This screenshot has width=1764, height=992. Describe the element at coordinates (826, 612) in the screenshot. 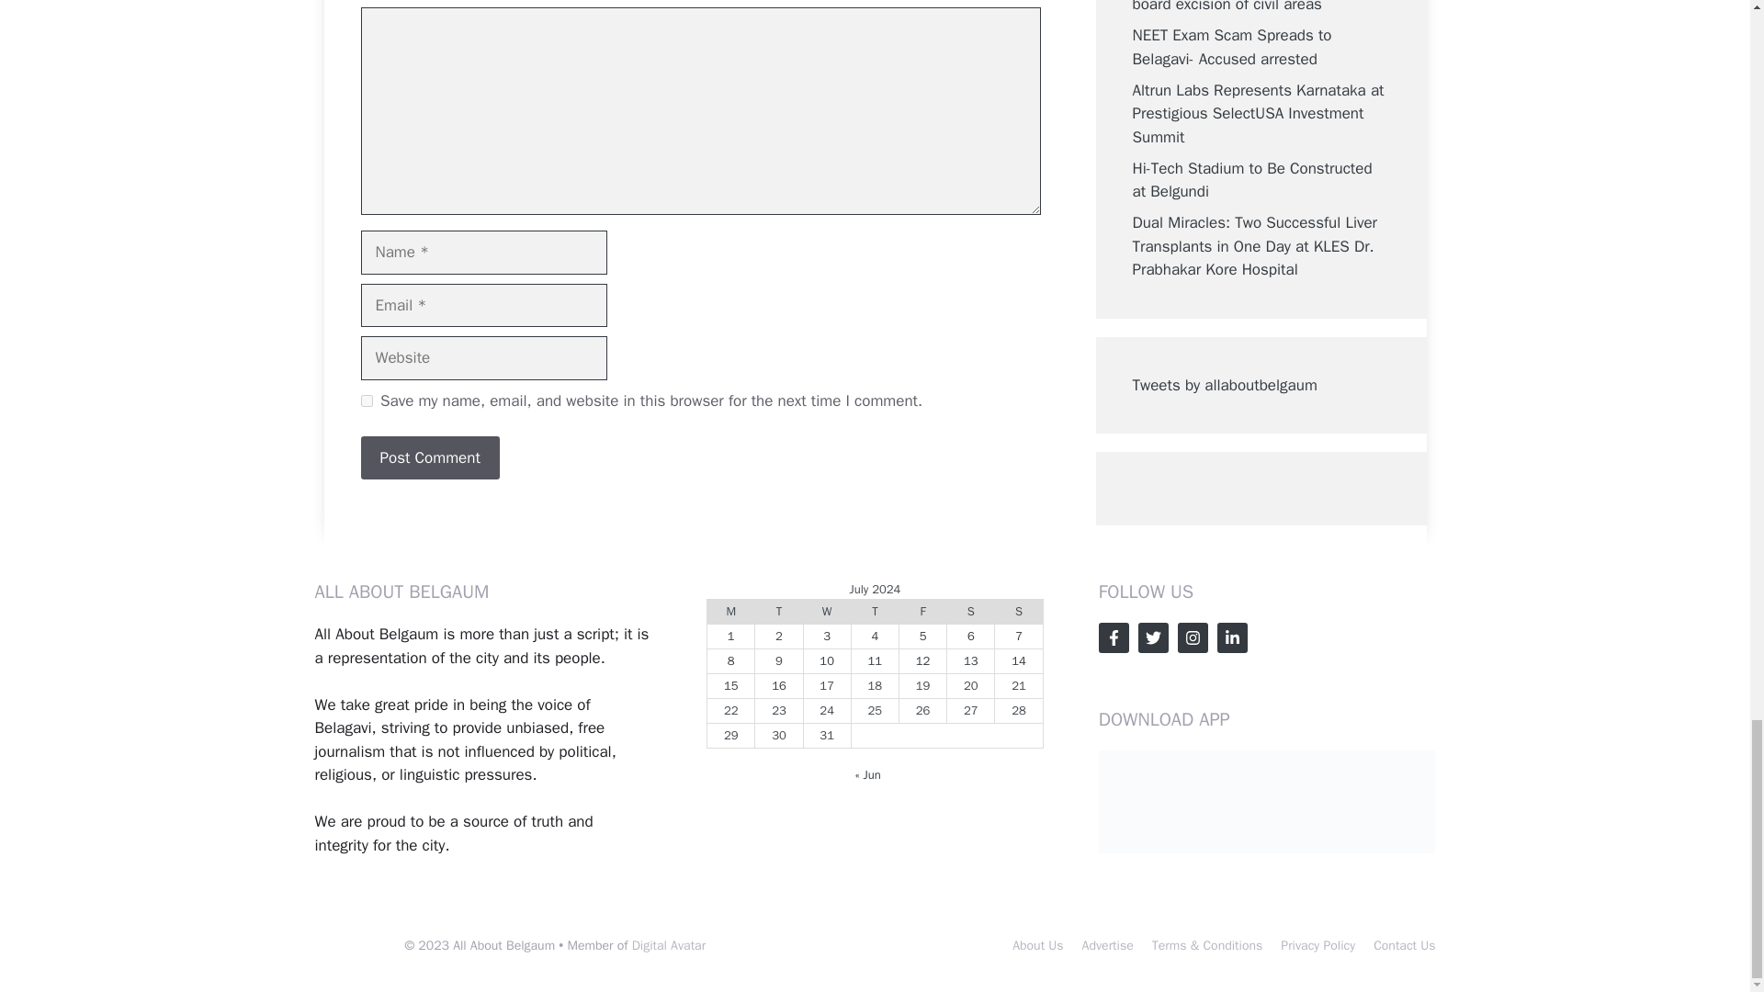

I see `Wednesday` at that location.